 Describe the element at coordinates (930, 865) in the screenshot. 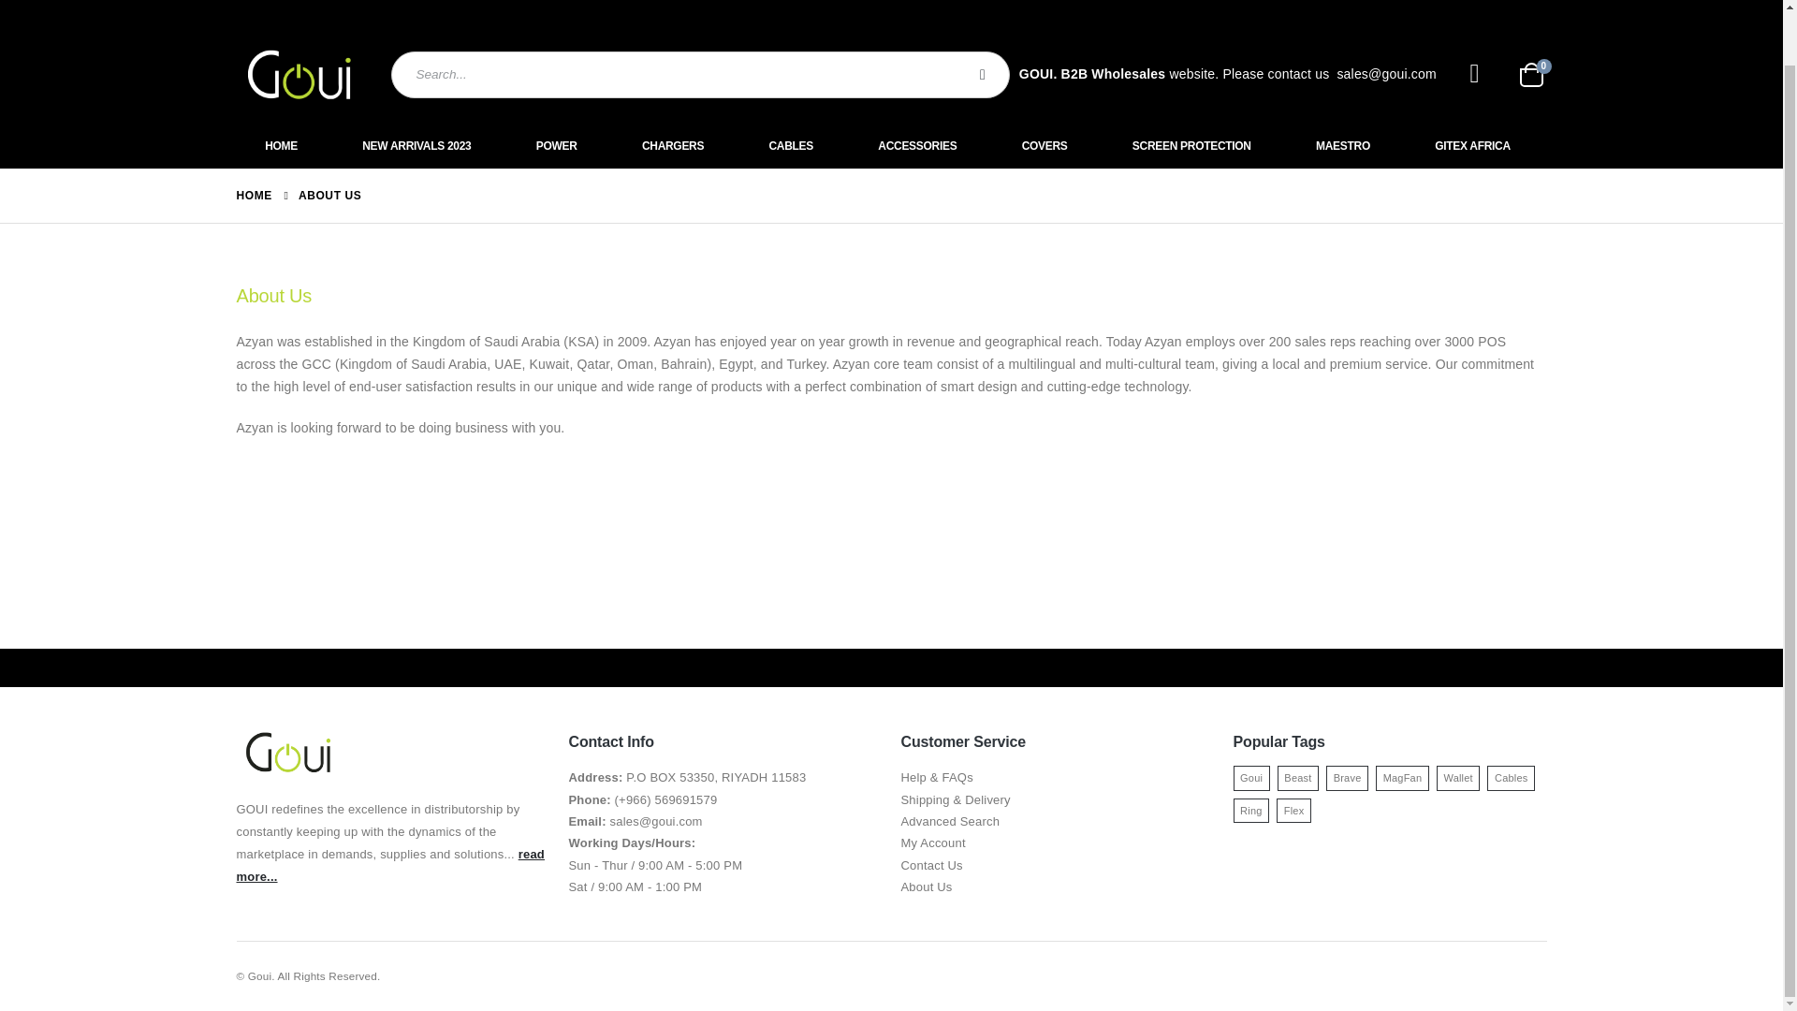

I see `Contact Us` at that location.